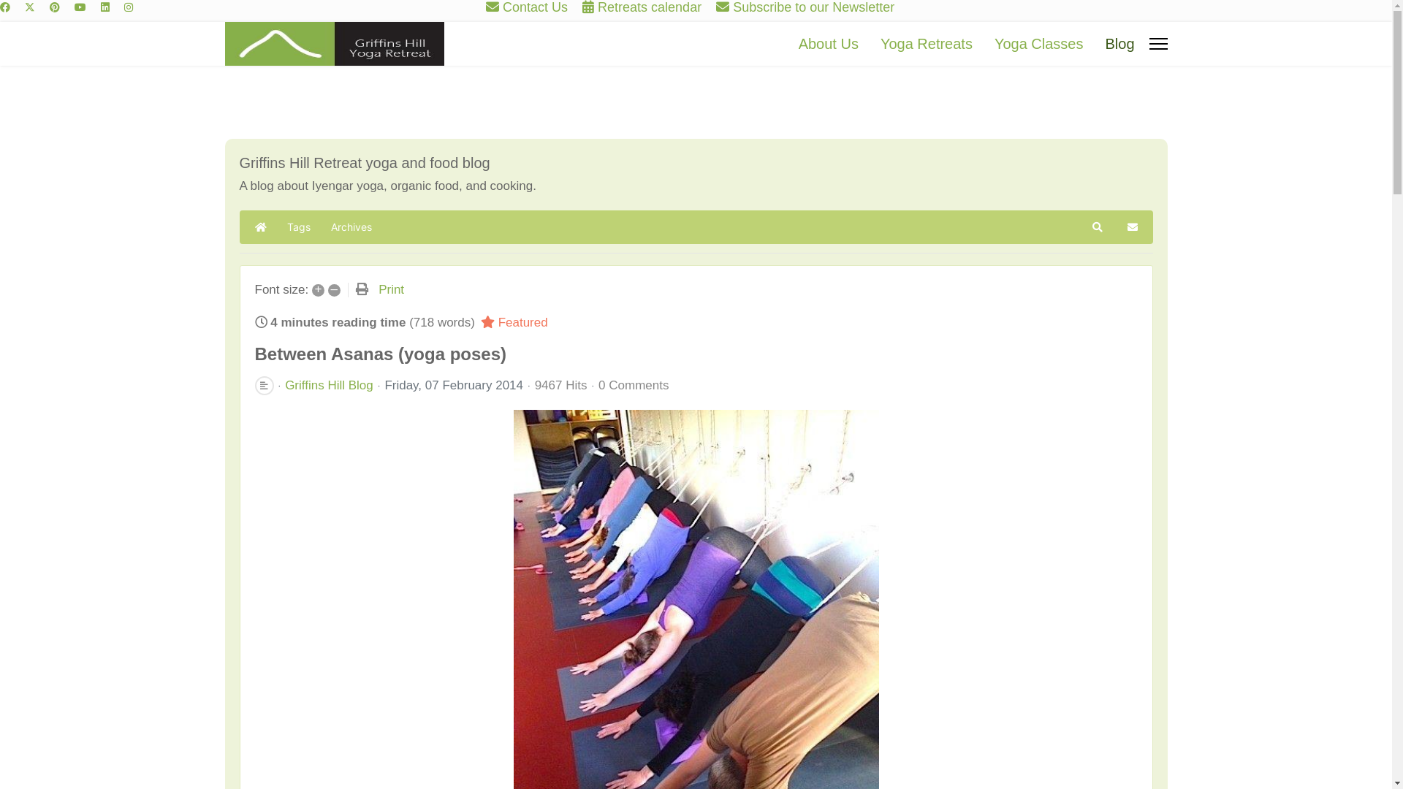 Image resolution: width=1403 pixels, height=789 pixels. I want to click on Search, so click(1098, 227).